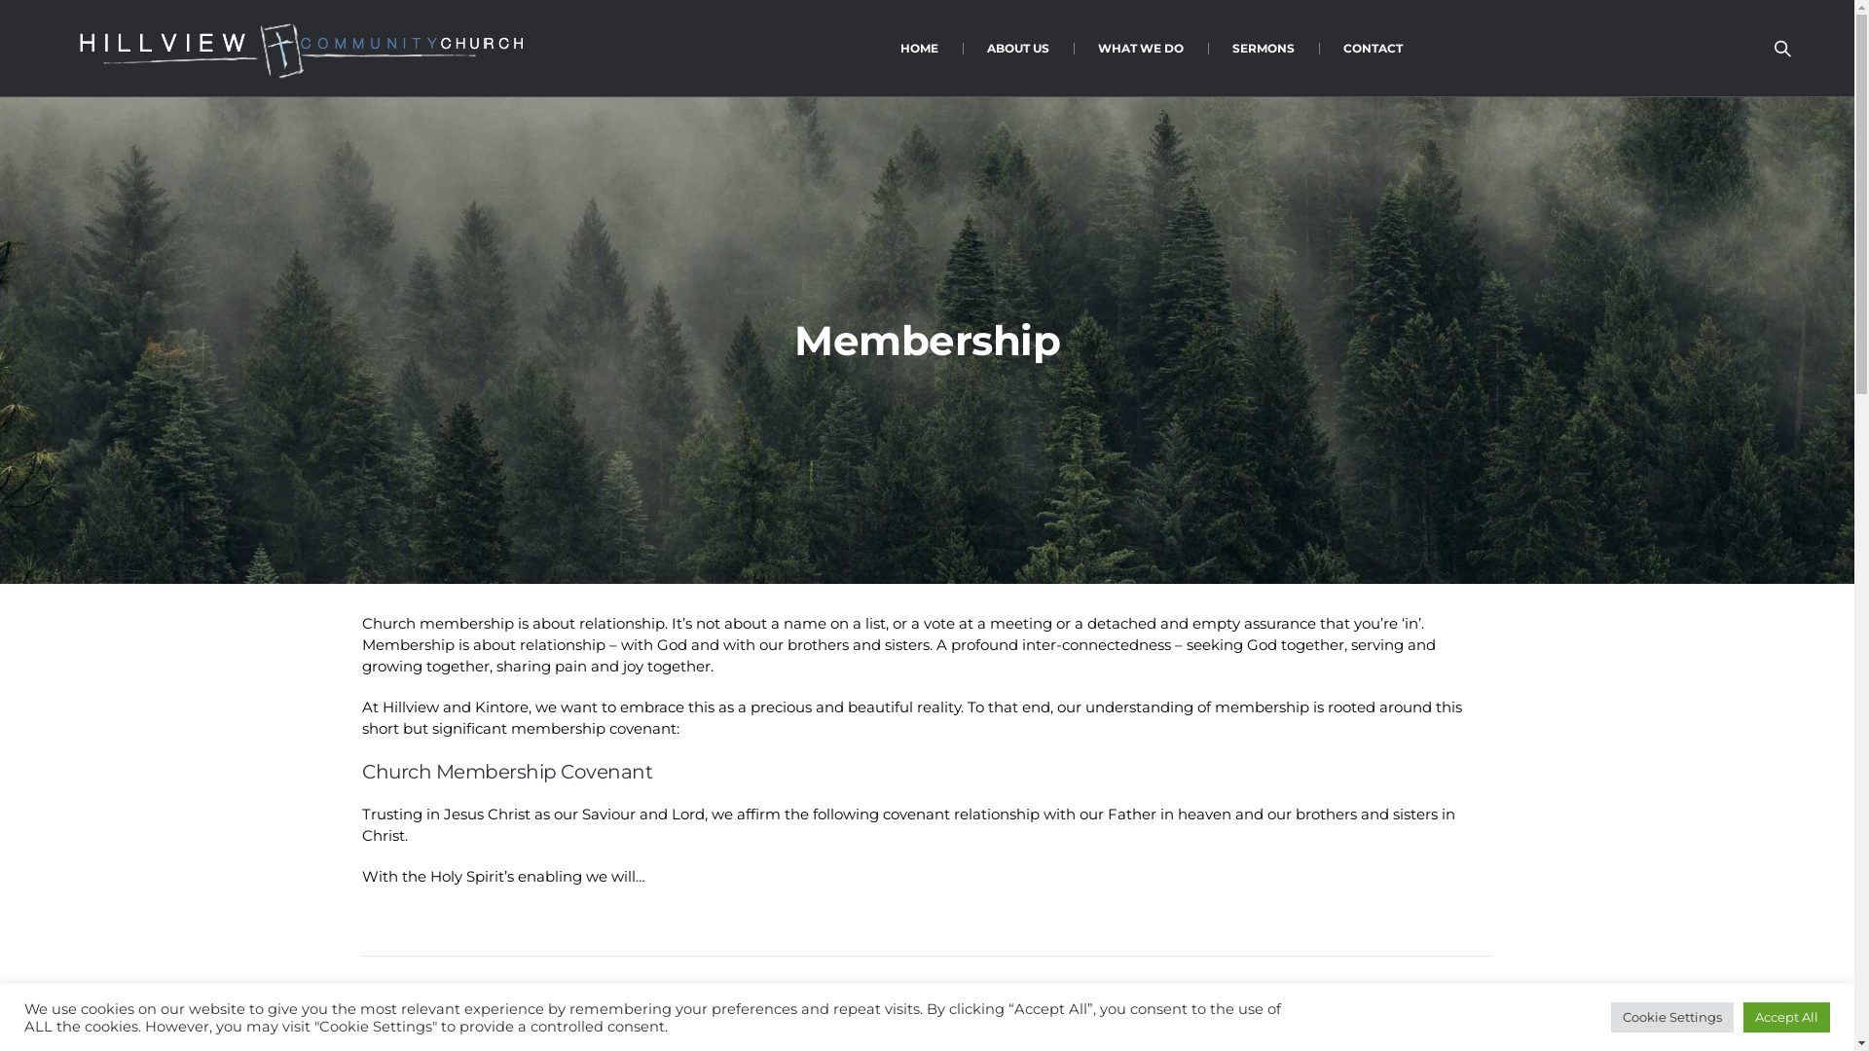  I want to click on Cookie Settings, so click(1672, 1018).